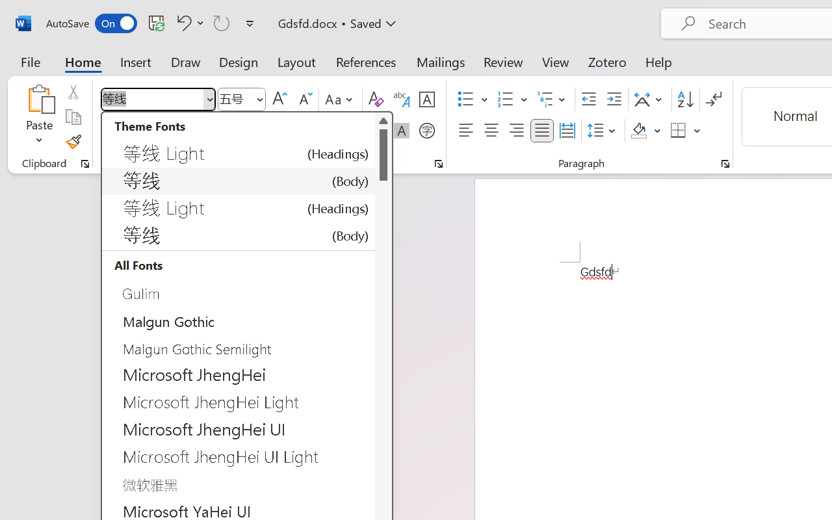  Describe the element at coordinates (239, 402) in the screenshot. I see `Microsoft JhengHei Light` at that location.